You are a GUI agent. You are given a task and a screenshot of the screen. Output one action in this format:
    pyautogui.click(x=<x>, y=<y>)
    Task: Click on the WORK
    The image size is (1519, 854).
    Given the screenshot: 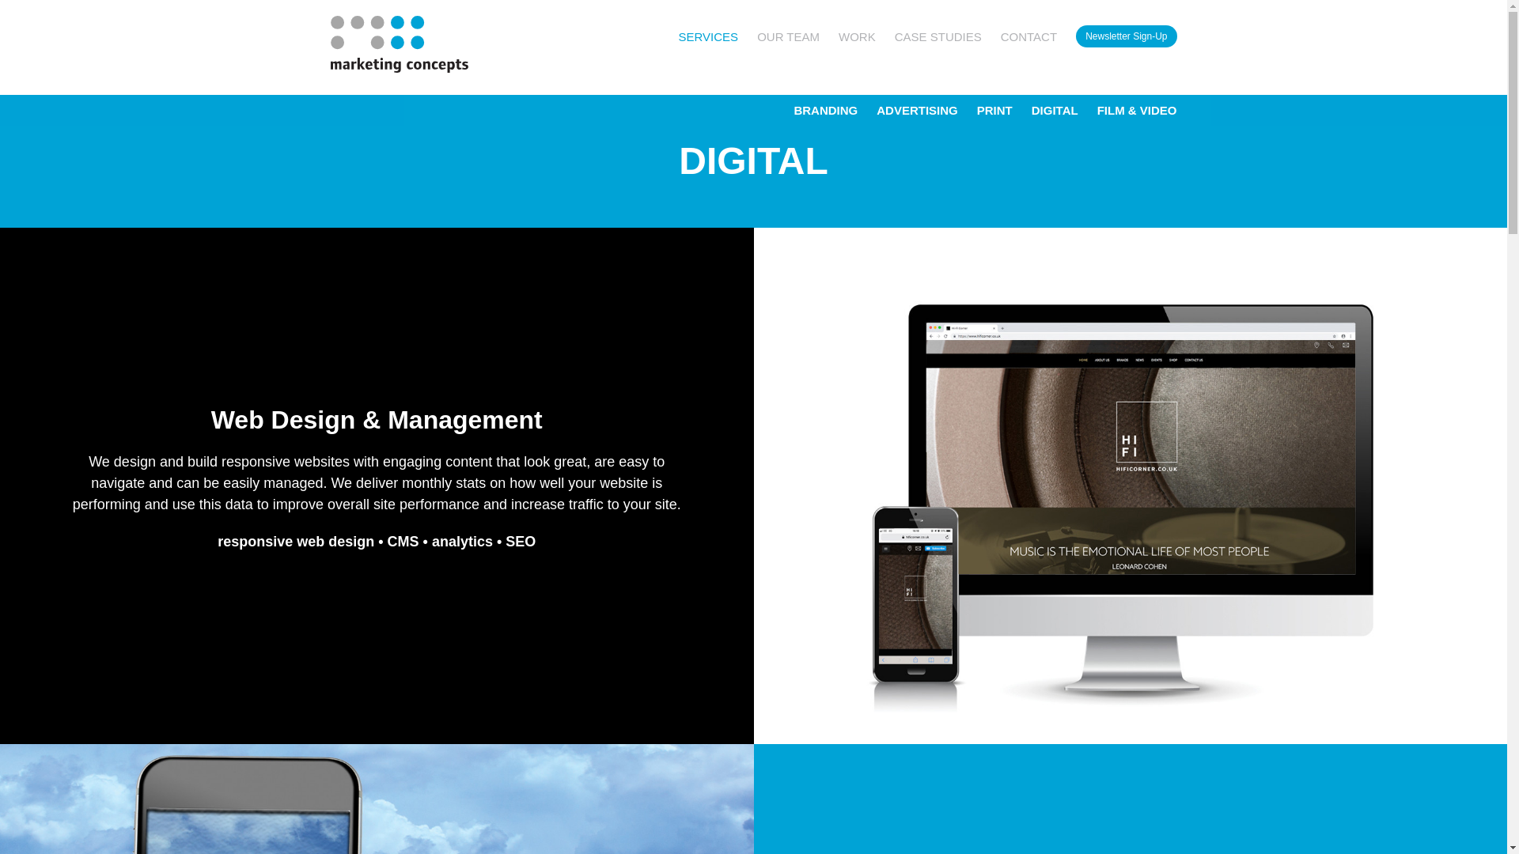 What is the action you would take?
    pyautogui.click(x=857, y=35)
    